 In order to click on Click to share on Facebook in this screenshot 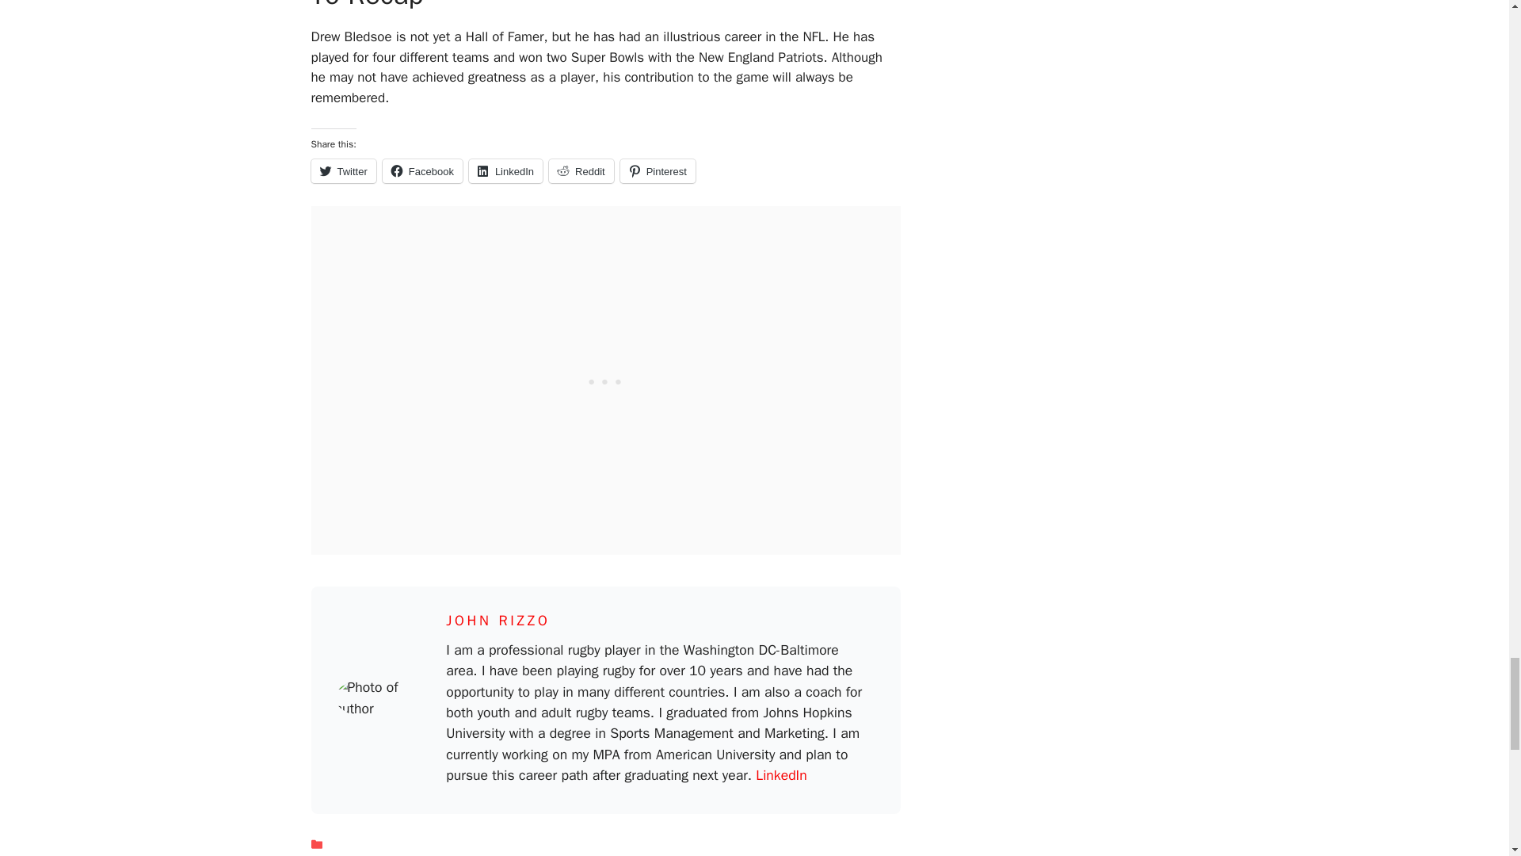, I will do `click(422, 171)`.